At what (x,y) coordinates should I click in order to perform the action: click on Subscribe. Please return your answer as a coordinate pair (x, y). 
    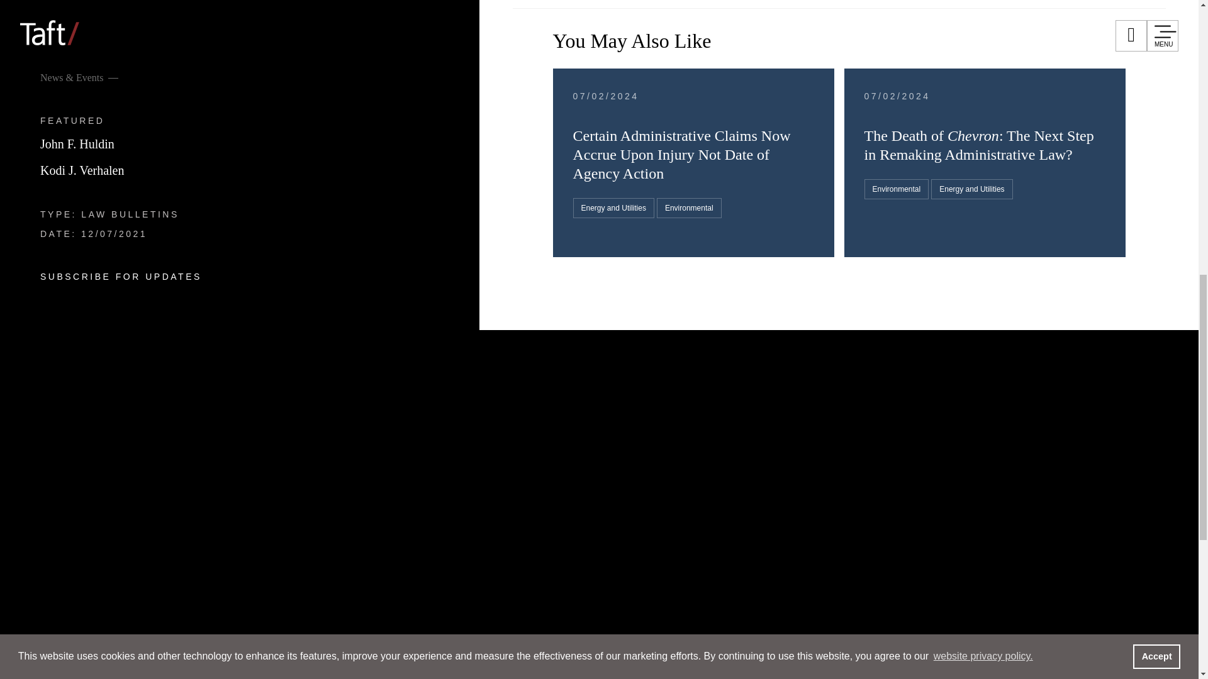
    Looking at the image, I should click on (768, 505).